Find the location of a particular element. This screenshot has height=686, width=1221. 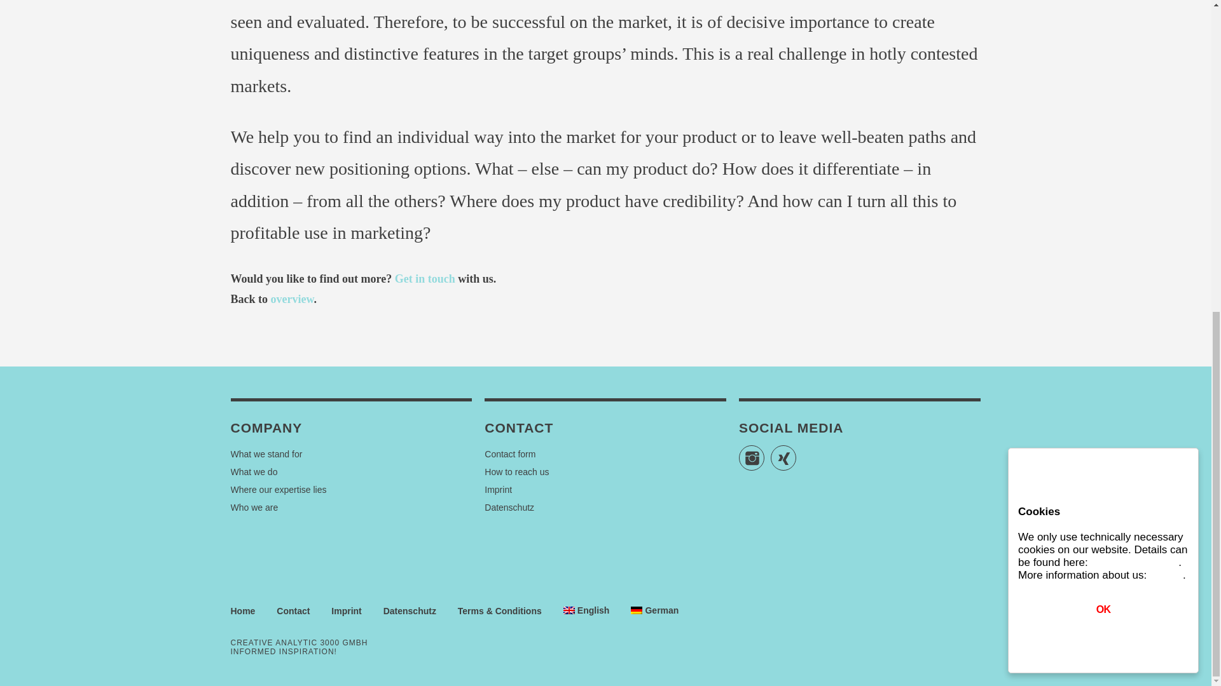

Where our expertise lies is located at coordinates (278, 489).